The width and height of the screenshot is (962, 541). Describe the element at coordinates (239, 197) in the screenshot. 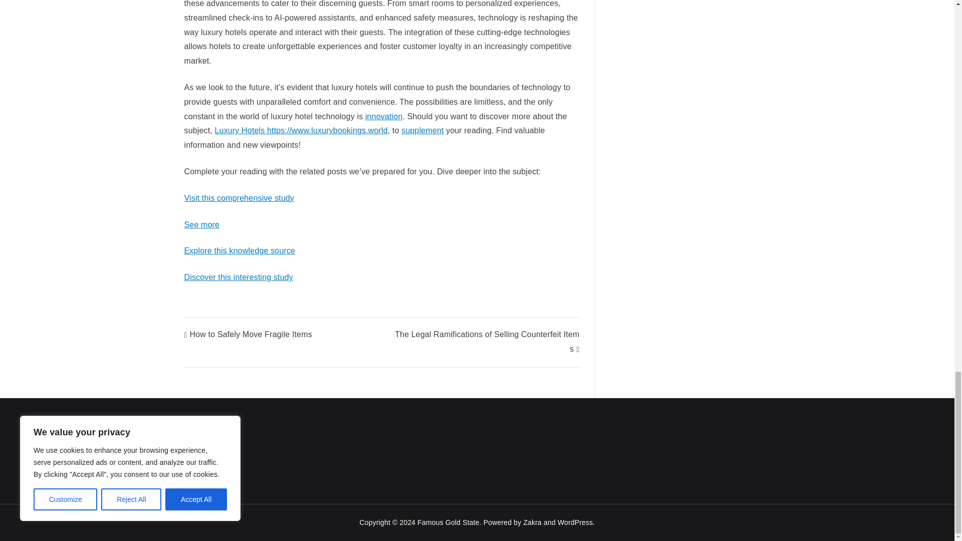

I see `Visit this comprehensive study` at that location.